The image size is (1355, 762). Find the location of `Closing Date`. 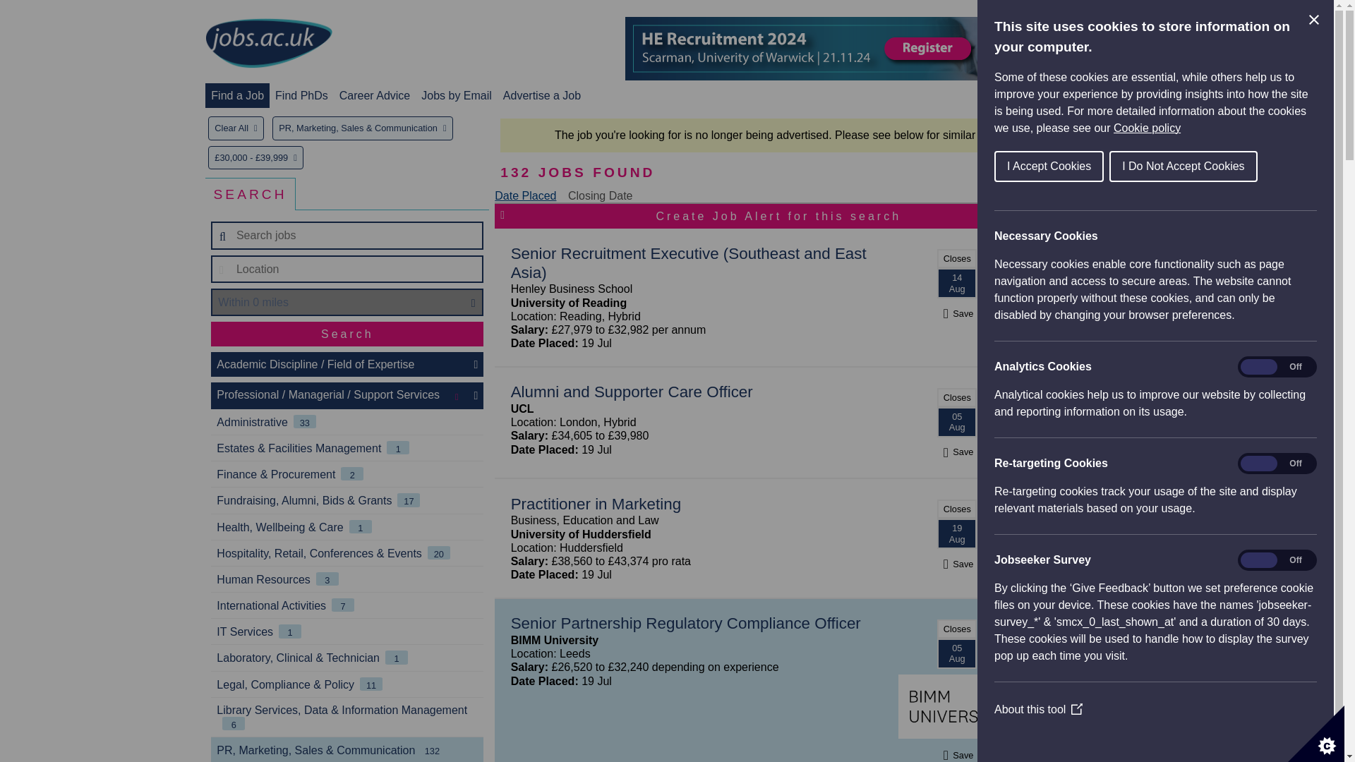

Closing Date is located at coordinates (600, 195).